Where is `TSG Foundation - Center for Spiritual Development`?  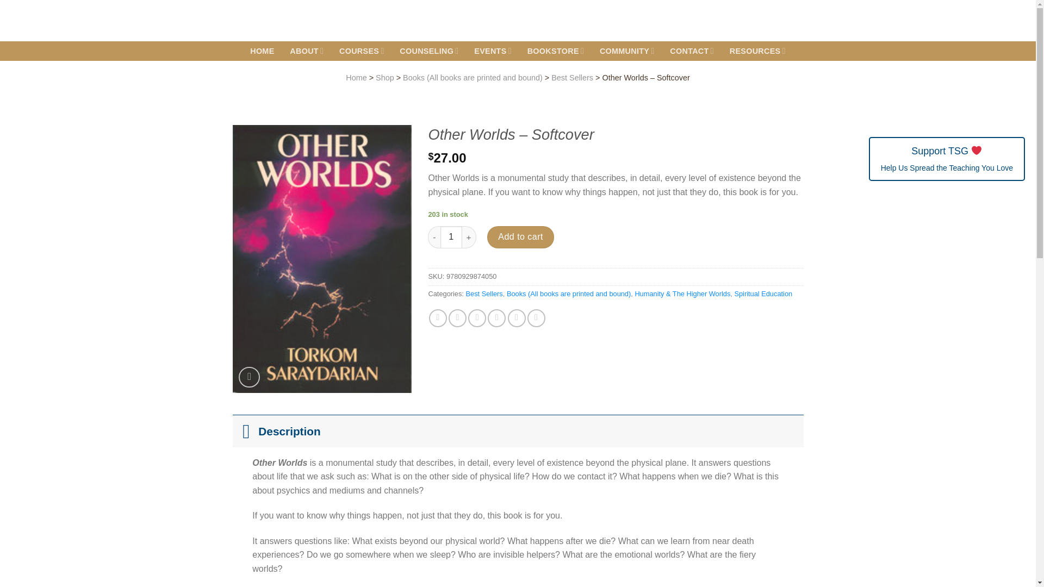 TSG Foundation - Center for Spiritual Development is located at coordinates (309, 21).